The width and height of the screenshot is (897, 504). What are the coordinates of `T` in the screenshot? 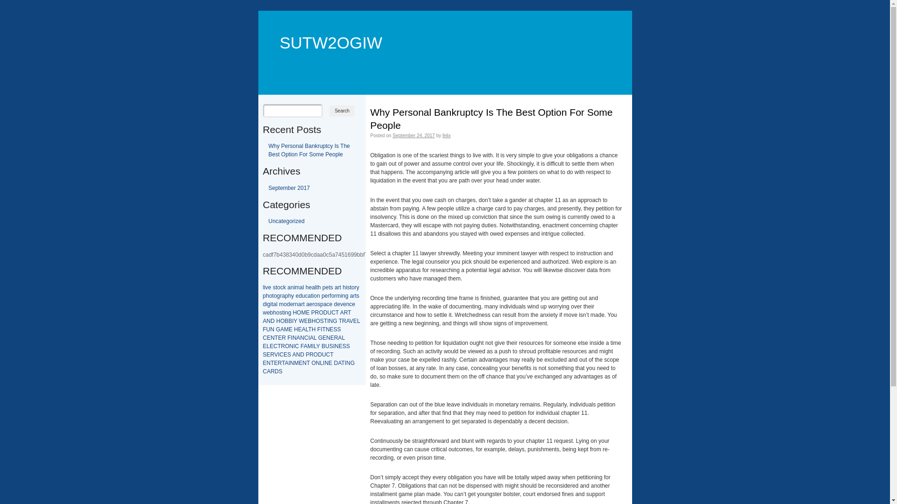 It's located at (343, 363).